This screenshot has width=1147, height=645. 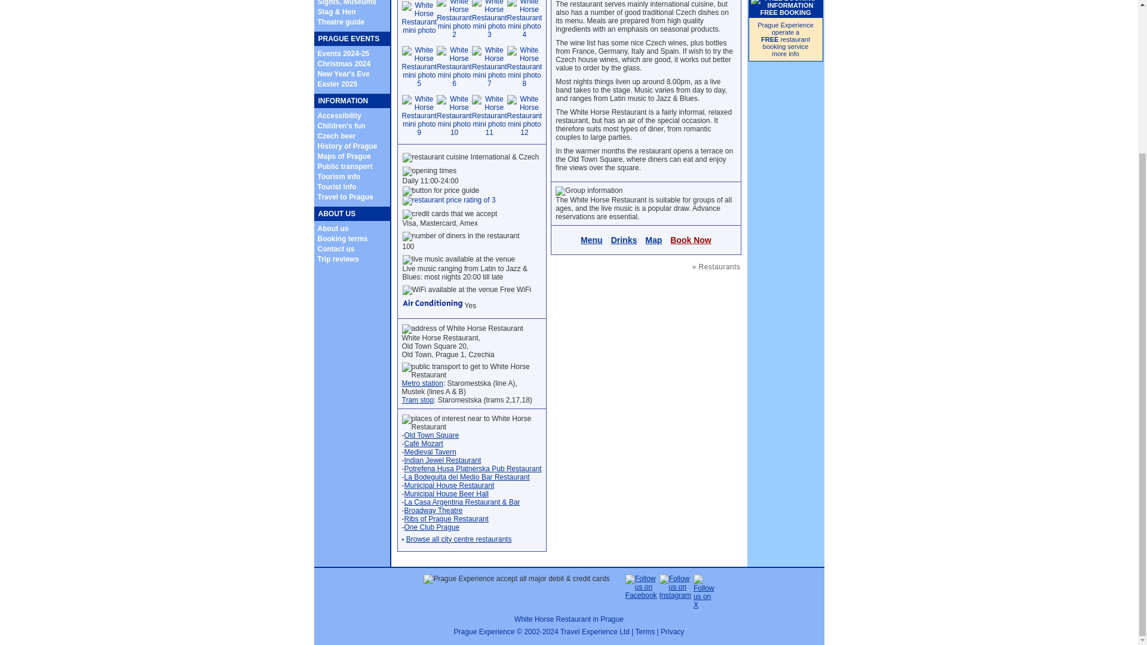 I want to click on About us, so click(x=333, y=228).